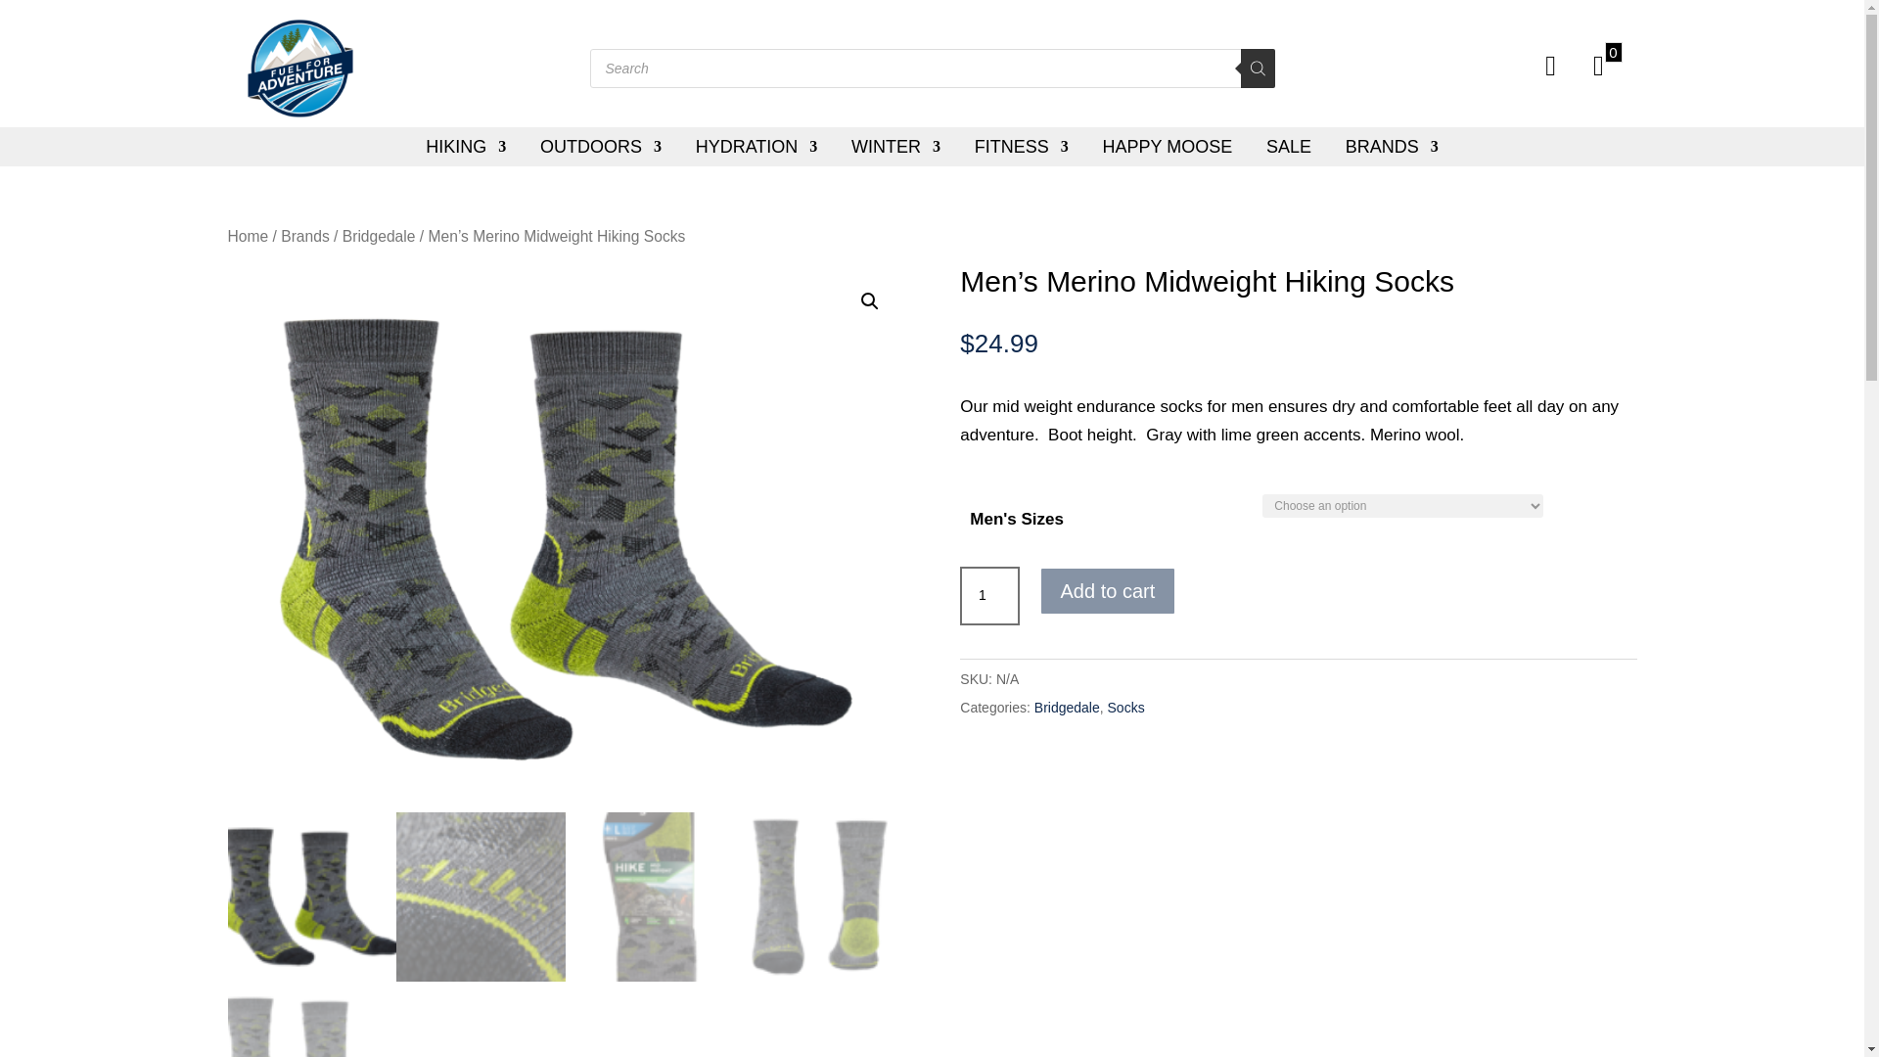 The width and height of the screenshot is (1879, 1057). I want to click on HAPPY MOOSE, so click(1168, 146).